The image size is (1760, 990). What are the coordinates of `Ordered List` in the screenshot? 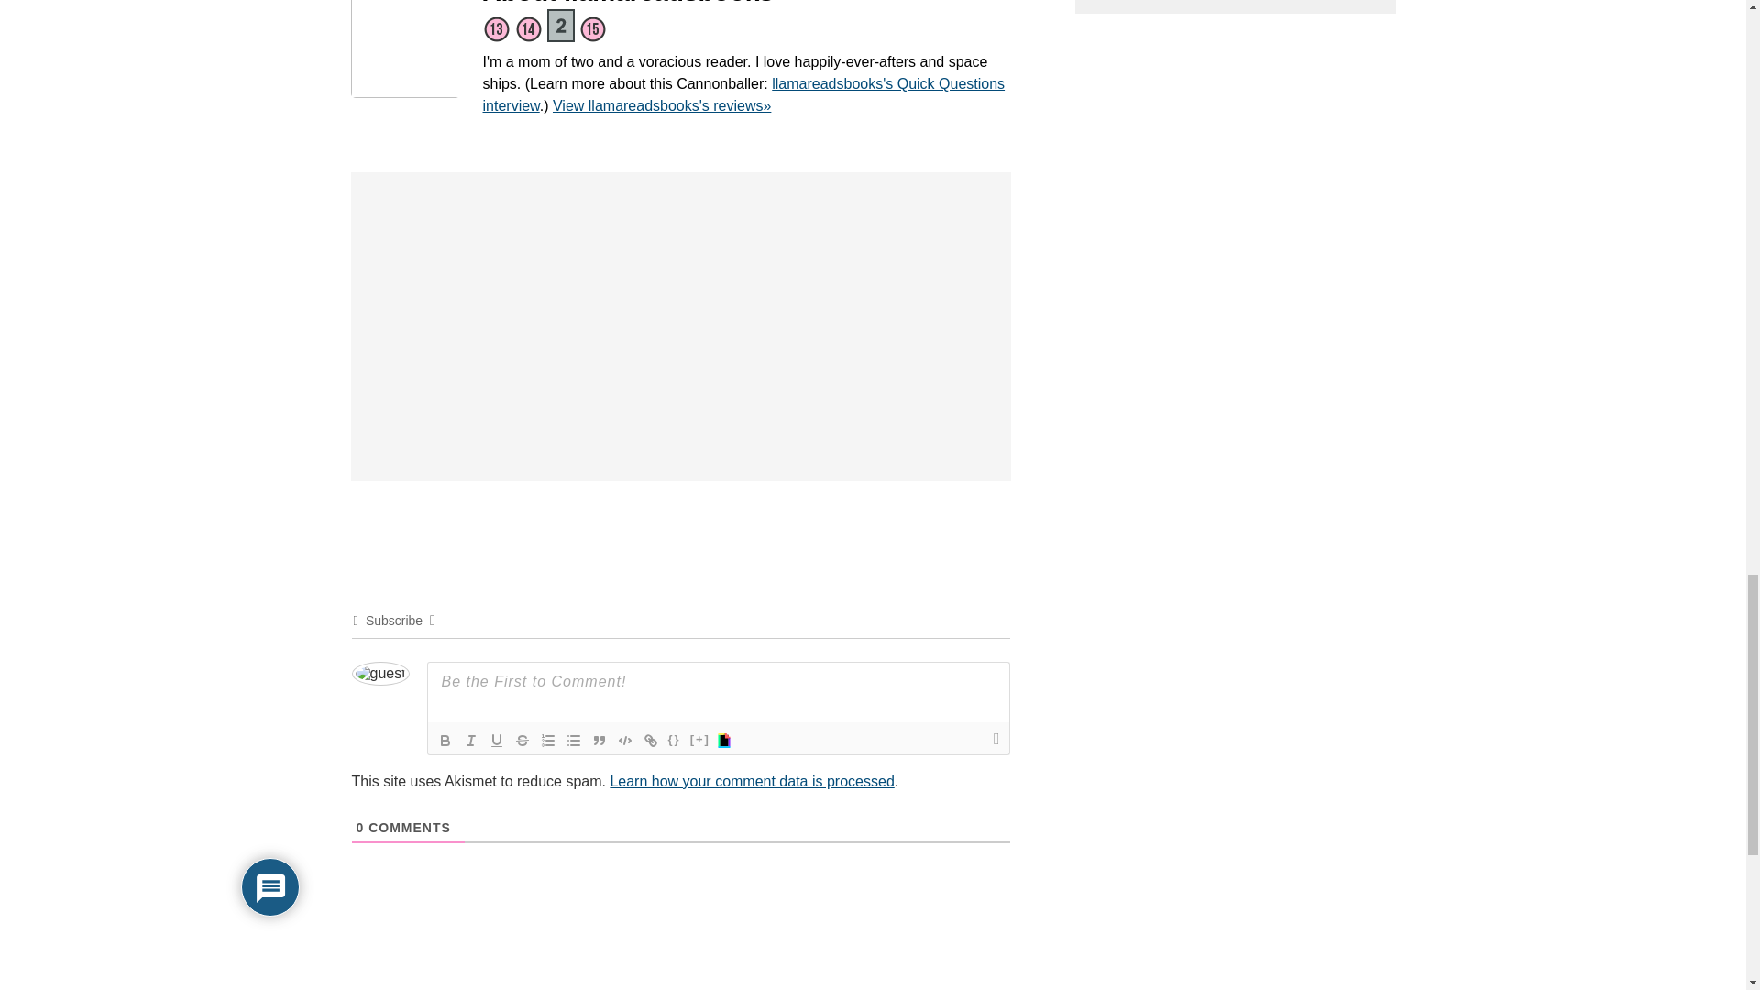 It's located at (548, 740).